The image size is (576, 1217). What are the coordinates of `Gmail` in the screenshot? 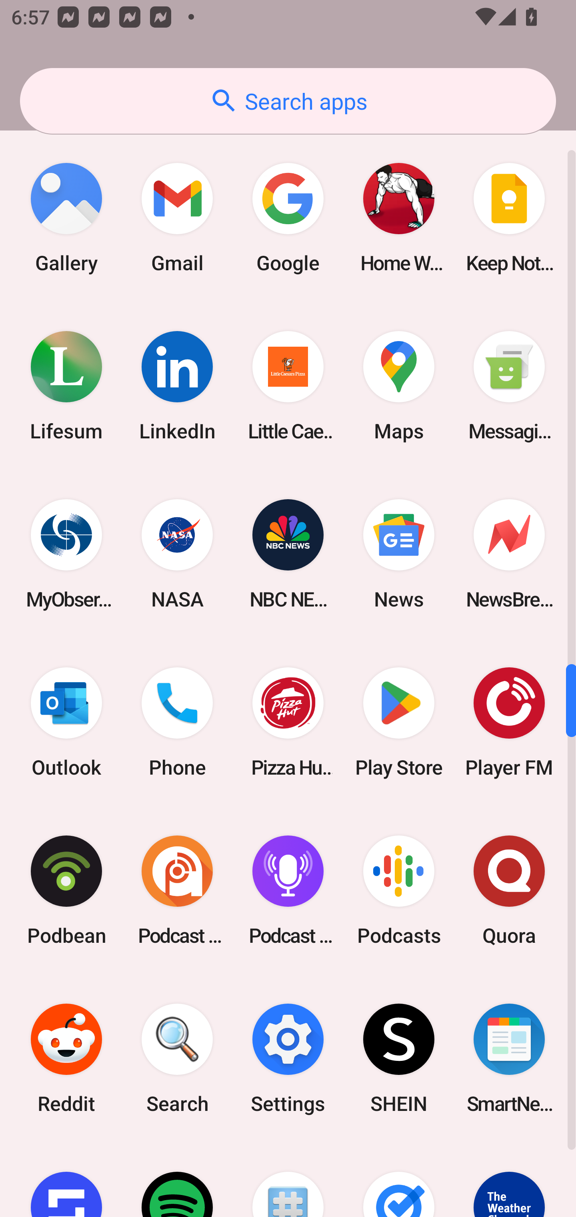 It's located at (177, 218).